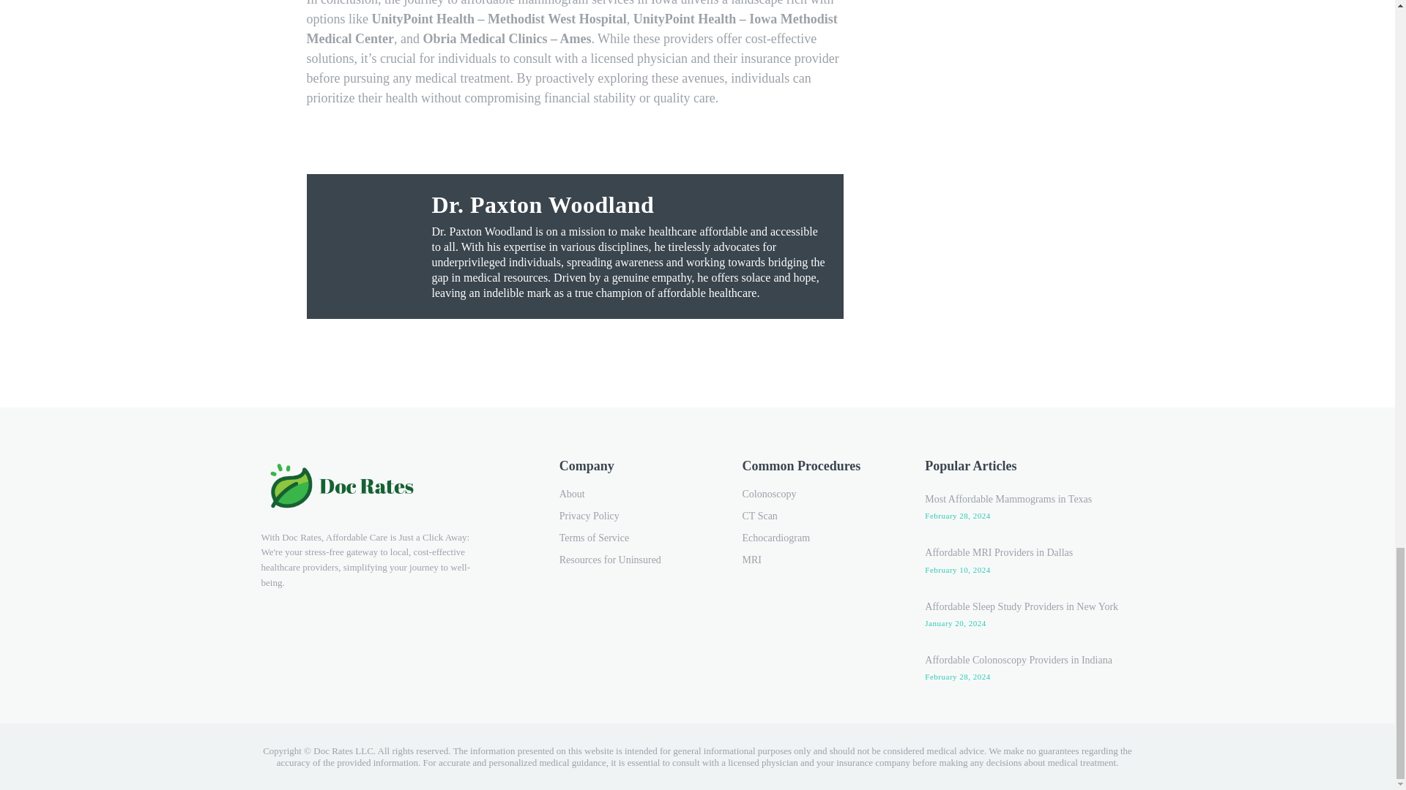 The image size is (1406, 790). I want to click on Most Affordable Mammograms in Texas, so click(1008, 499).